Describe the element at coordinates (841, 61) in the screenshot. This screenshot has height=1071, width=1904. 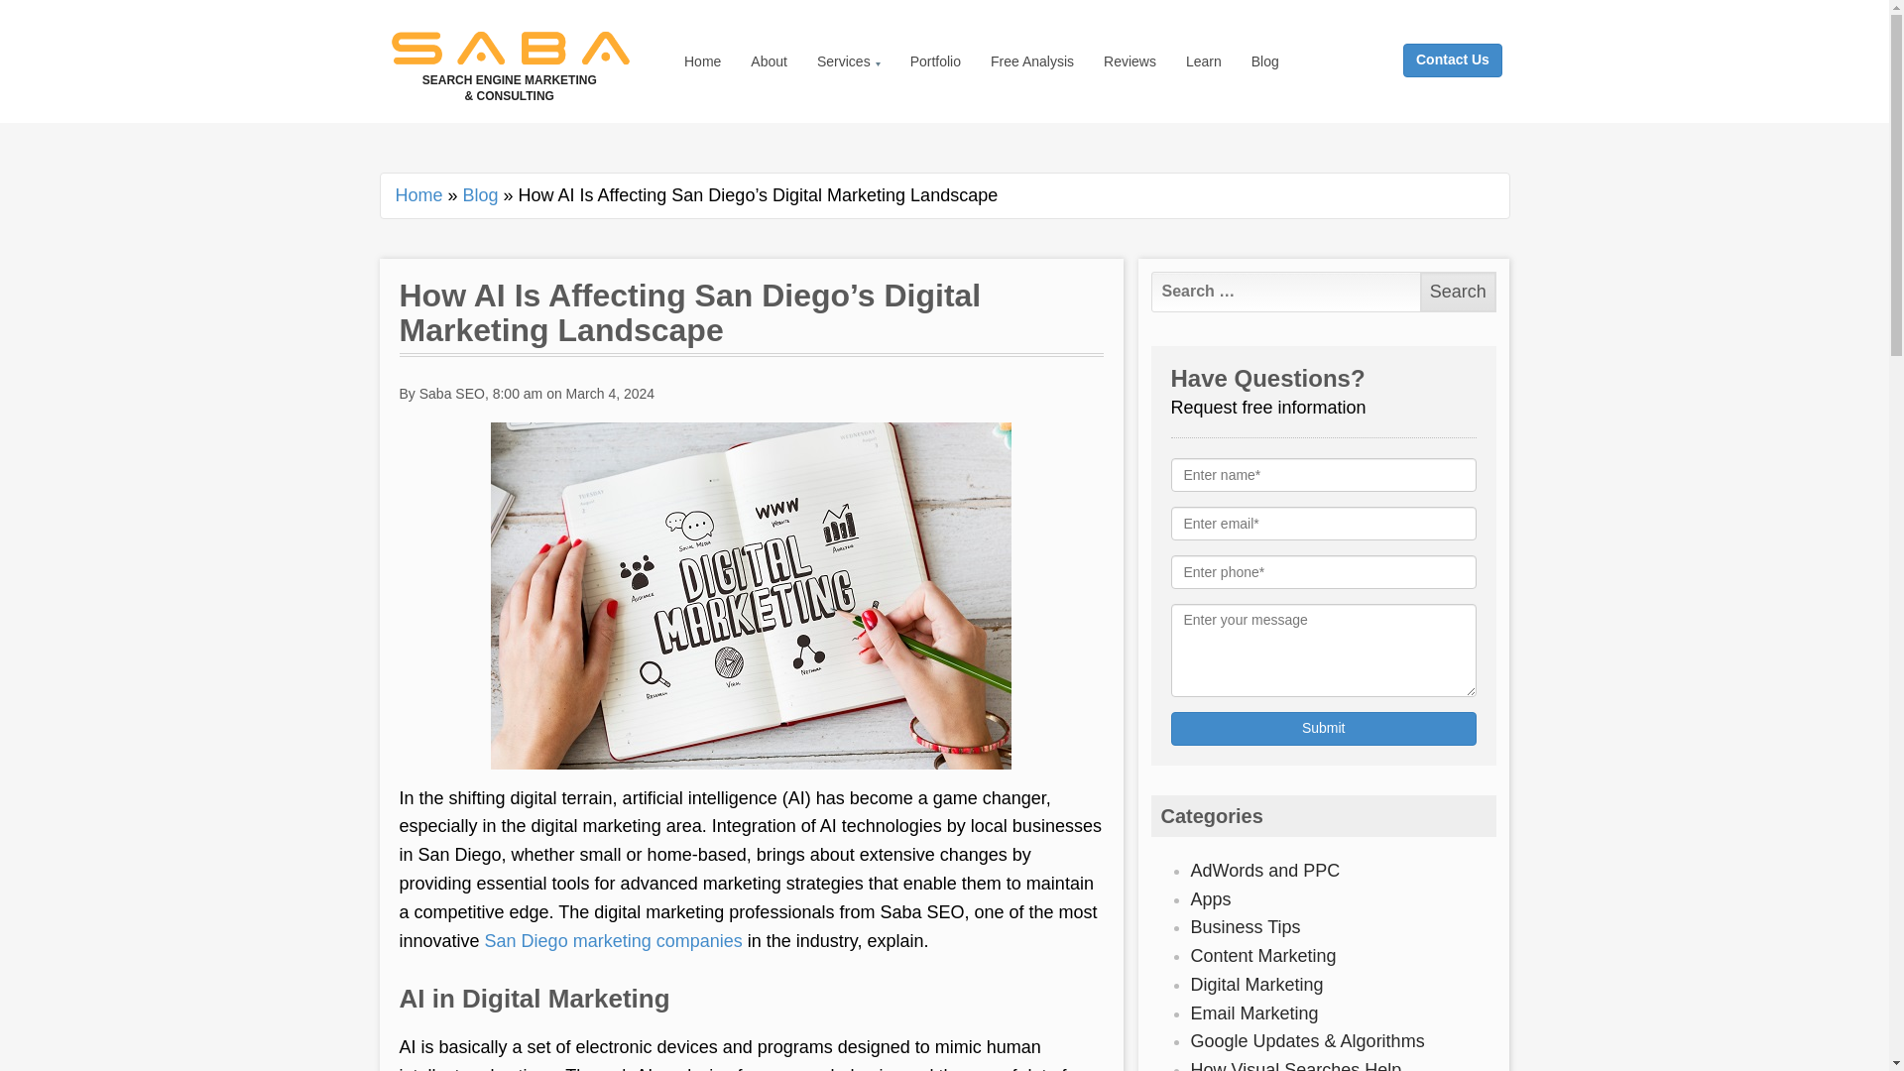
I see `Services` at that location.